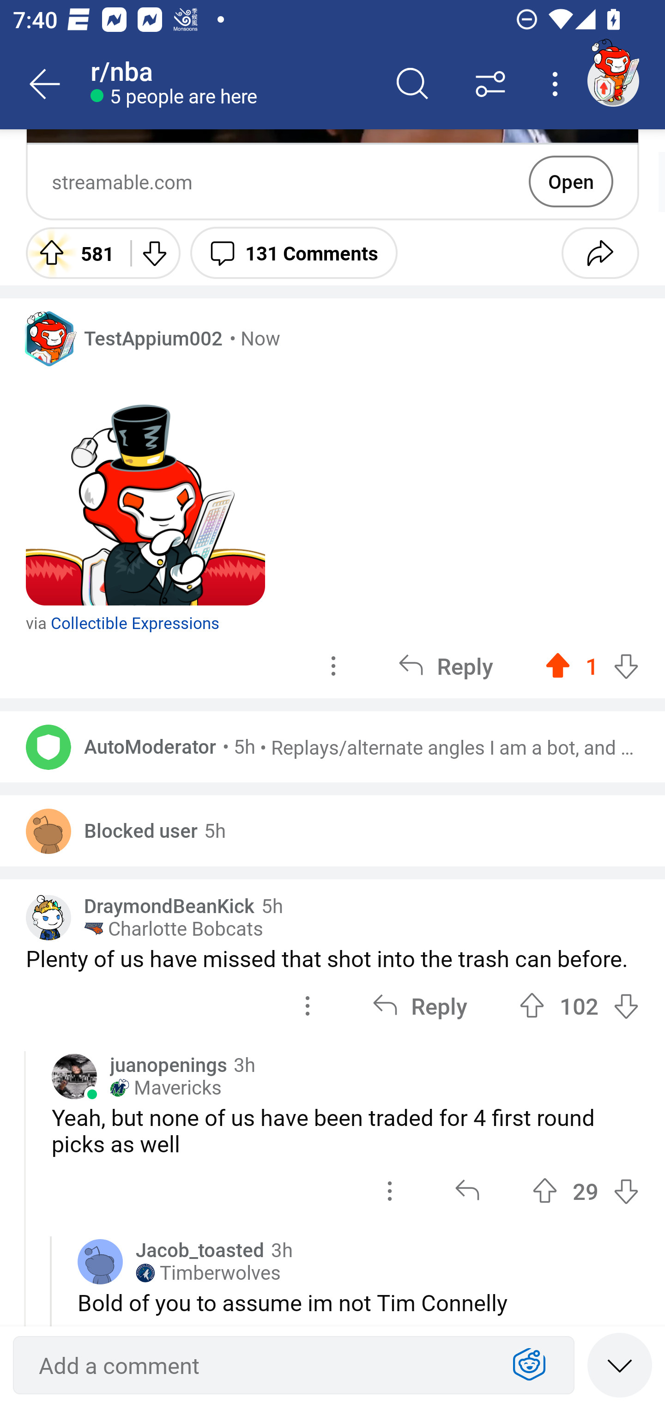  Describe the element at coordinates (174, 929) in the screenshot. I see `￼ Charlotte Bobcats` at that location.